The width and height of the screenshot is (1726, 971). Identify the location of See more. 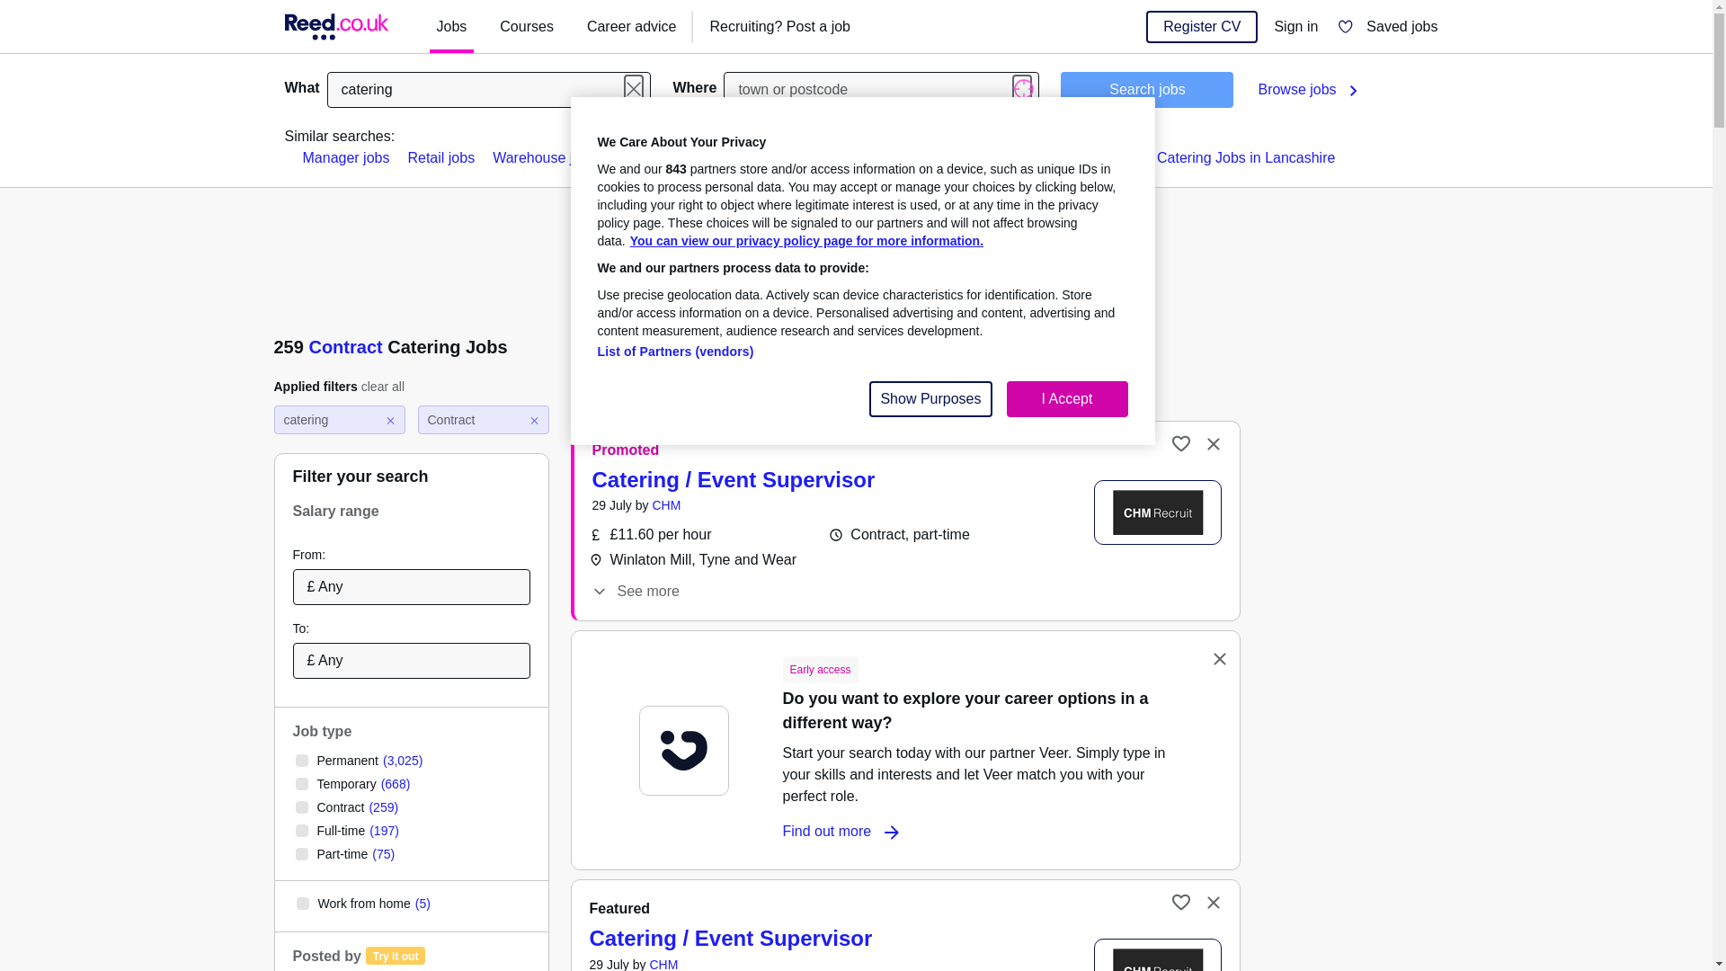
(634, 591).